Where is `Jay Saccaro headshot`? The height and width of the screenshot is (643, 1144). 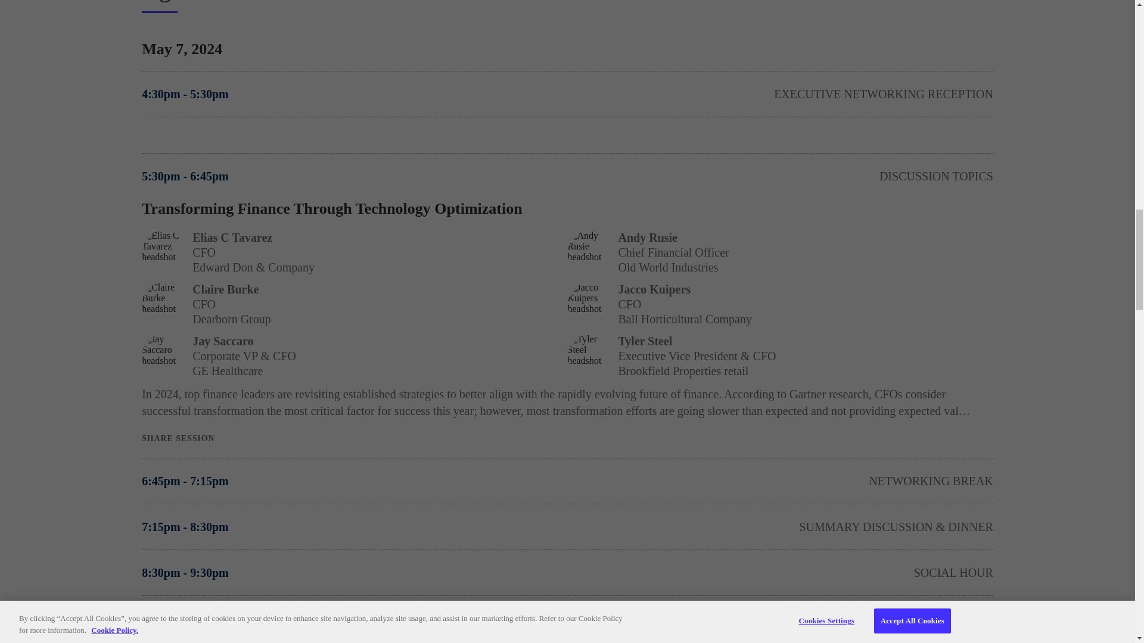 Jay Saccaro headshot is located at coordinates (164, 356).